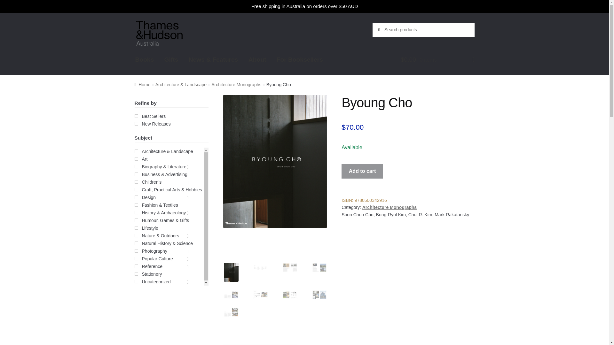 Image resolution: width=614 pixels, height=345 pixels. I want to click on Books, so click(145, 59).